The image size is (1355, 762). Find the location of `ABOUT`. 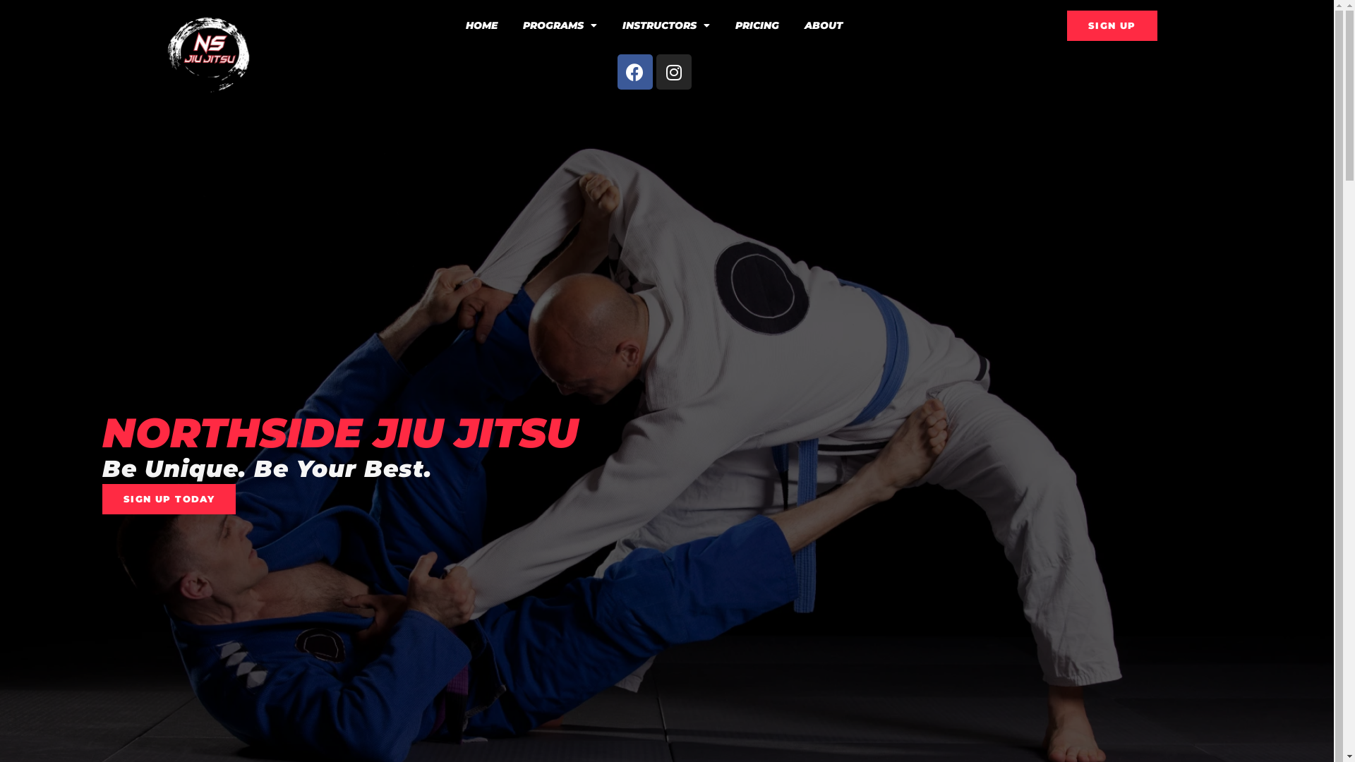

ABOUT is located at coordinates (824, 25).